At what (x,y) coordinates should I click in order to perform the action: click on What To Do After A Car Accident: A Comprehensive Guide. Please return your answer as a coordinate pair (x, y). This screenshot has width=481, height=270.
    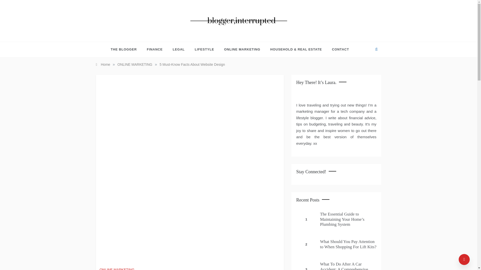
    Looking at the image, I should click on (344, 266).